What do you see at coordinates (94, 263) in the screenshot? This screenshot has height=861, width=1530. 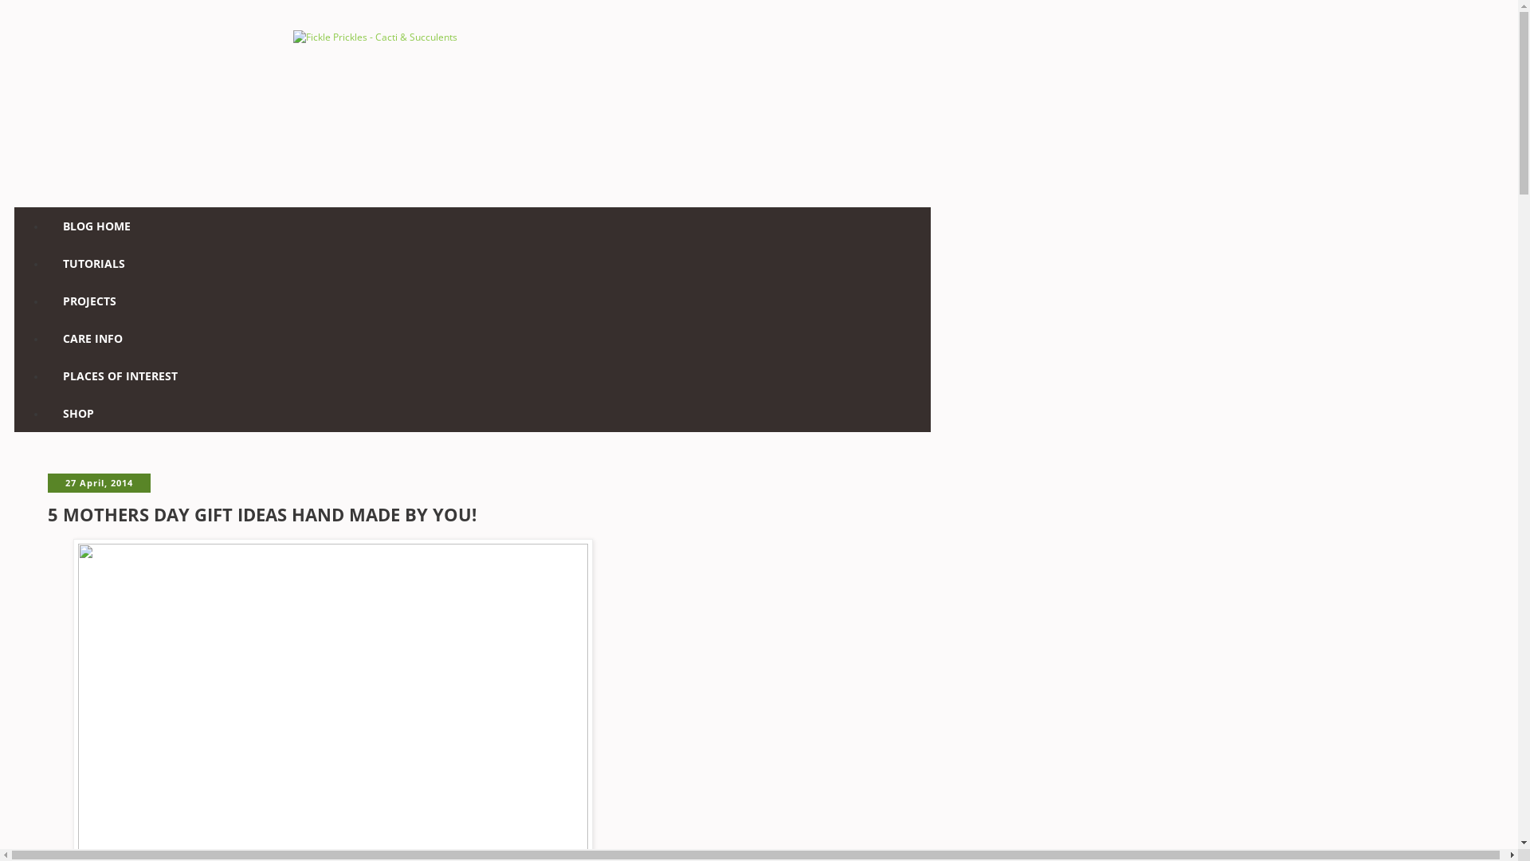 I see `TUTORIALS` at bounding box center [94, 263].